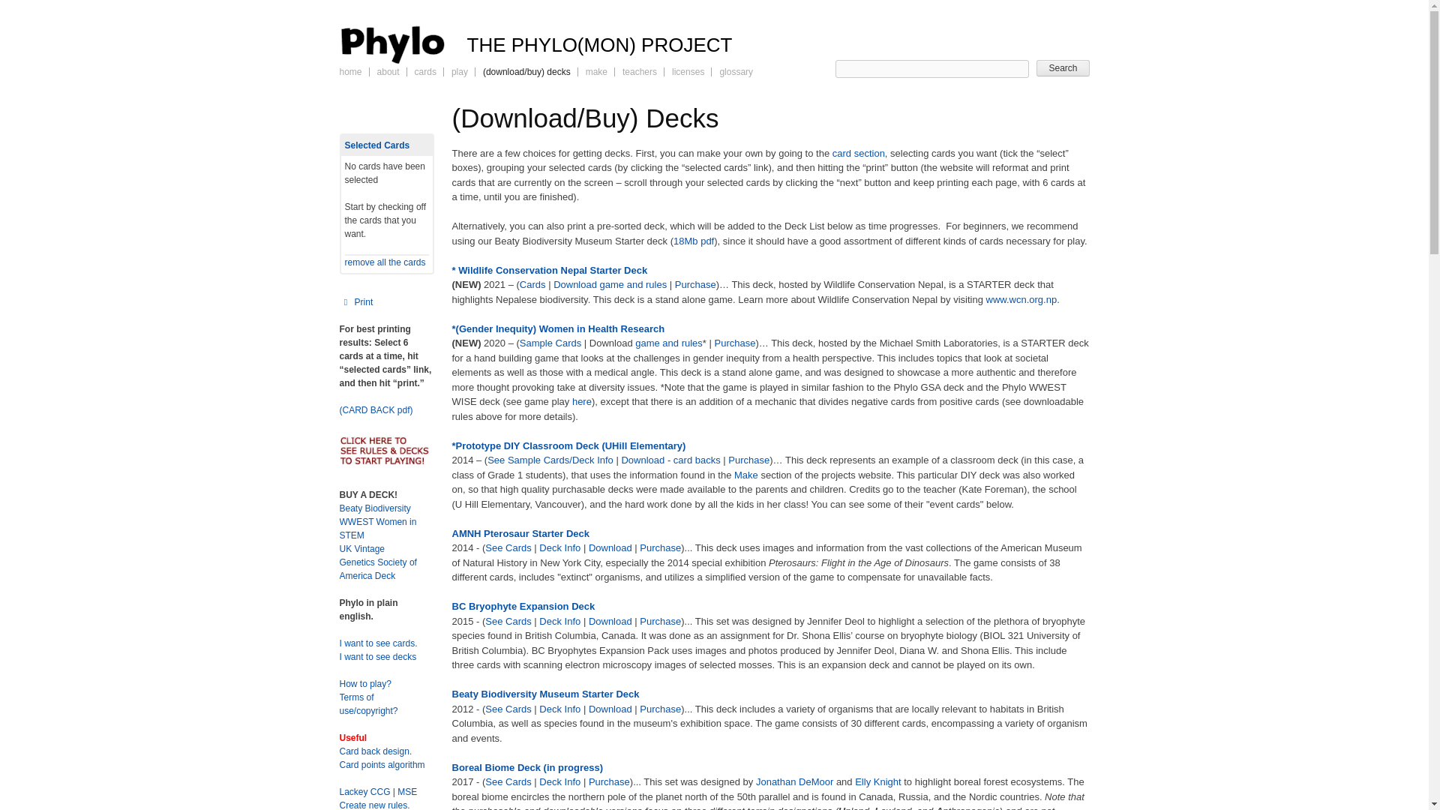 This screenshot has height=810, width=1440. What do you see at coordinates (668, 343) in the screenshot?
I see `game and rules` at bounding box center [668, 343].